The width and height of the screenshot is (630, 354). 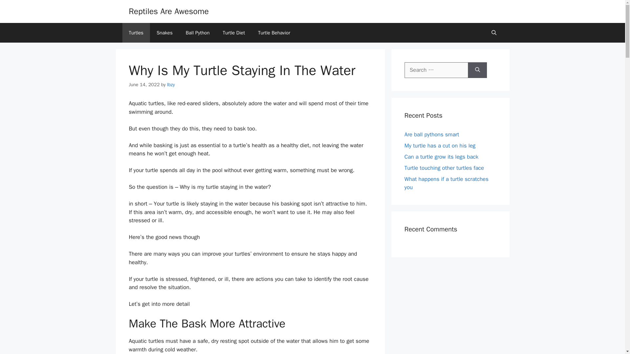 What do you see at coordinates (432, 134) in the screenshot?
I see `Are ball pythons smart` at bounding box center [432, 134].